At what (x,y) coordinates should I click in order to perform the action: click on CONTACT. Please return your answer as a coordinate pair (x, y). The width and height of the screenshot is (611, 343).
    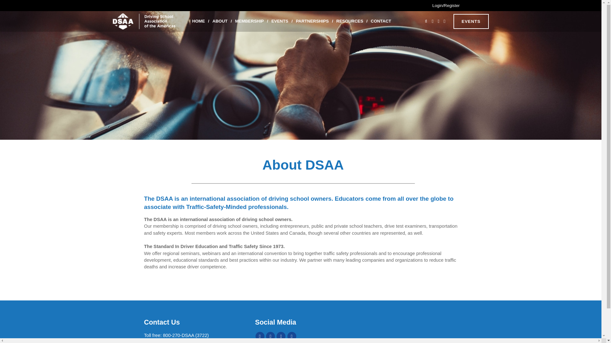
    Looking at the image, I should click on (381, 21).